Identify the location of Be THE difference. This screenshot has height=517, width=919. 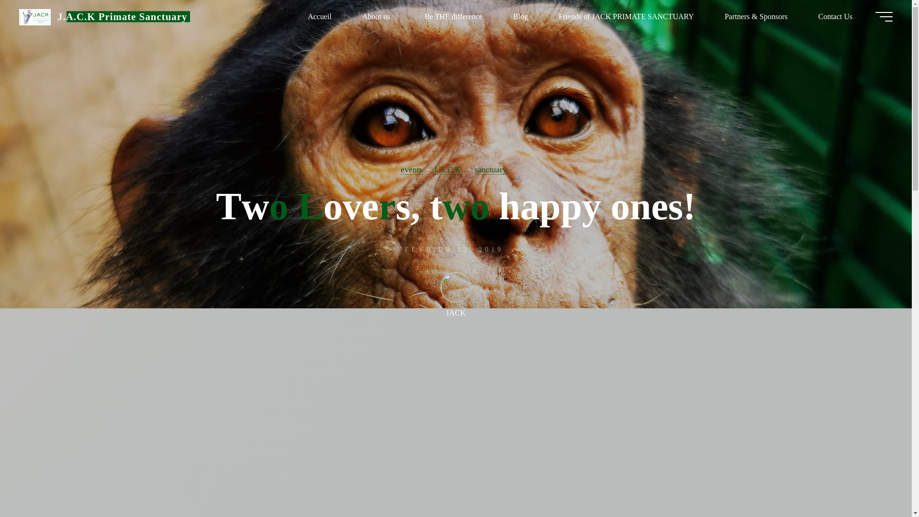
(453, 16).